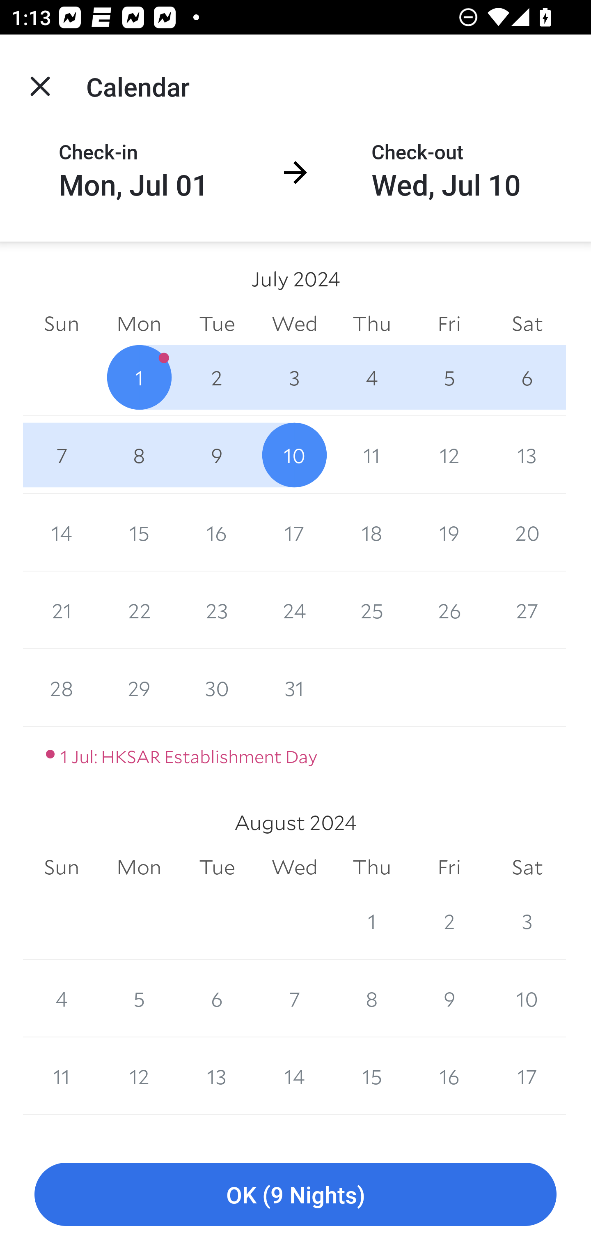  I want to click on 6 6 July 2024, so click(527, 377).